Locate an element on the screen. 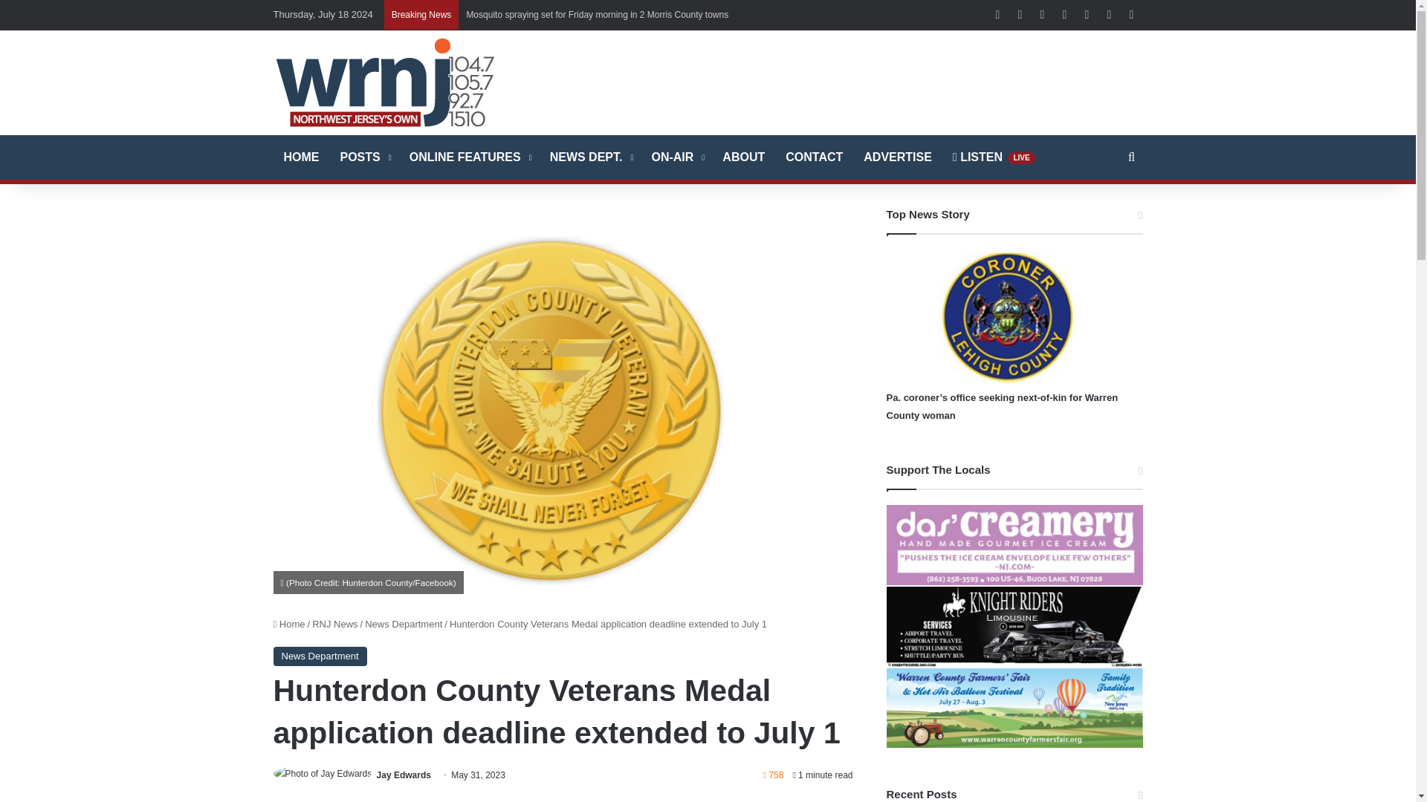 Image resolution: width=1427 pixels, height=802 pixels. CONTACT is located at coordinates (814, 157).